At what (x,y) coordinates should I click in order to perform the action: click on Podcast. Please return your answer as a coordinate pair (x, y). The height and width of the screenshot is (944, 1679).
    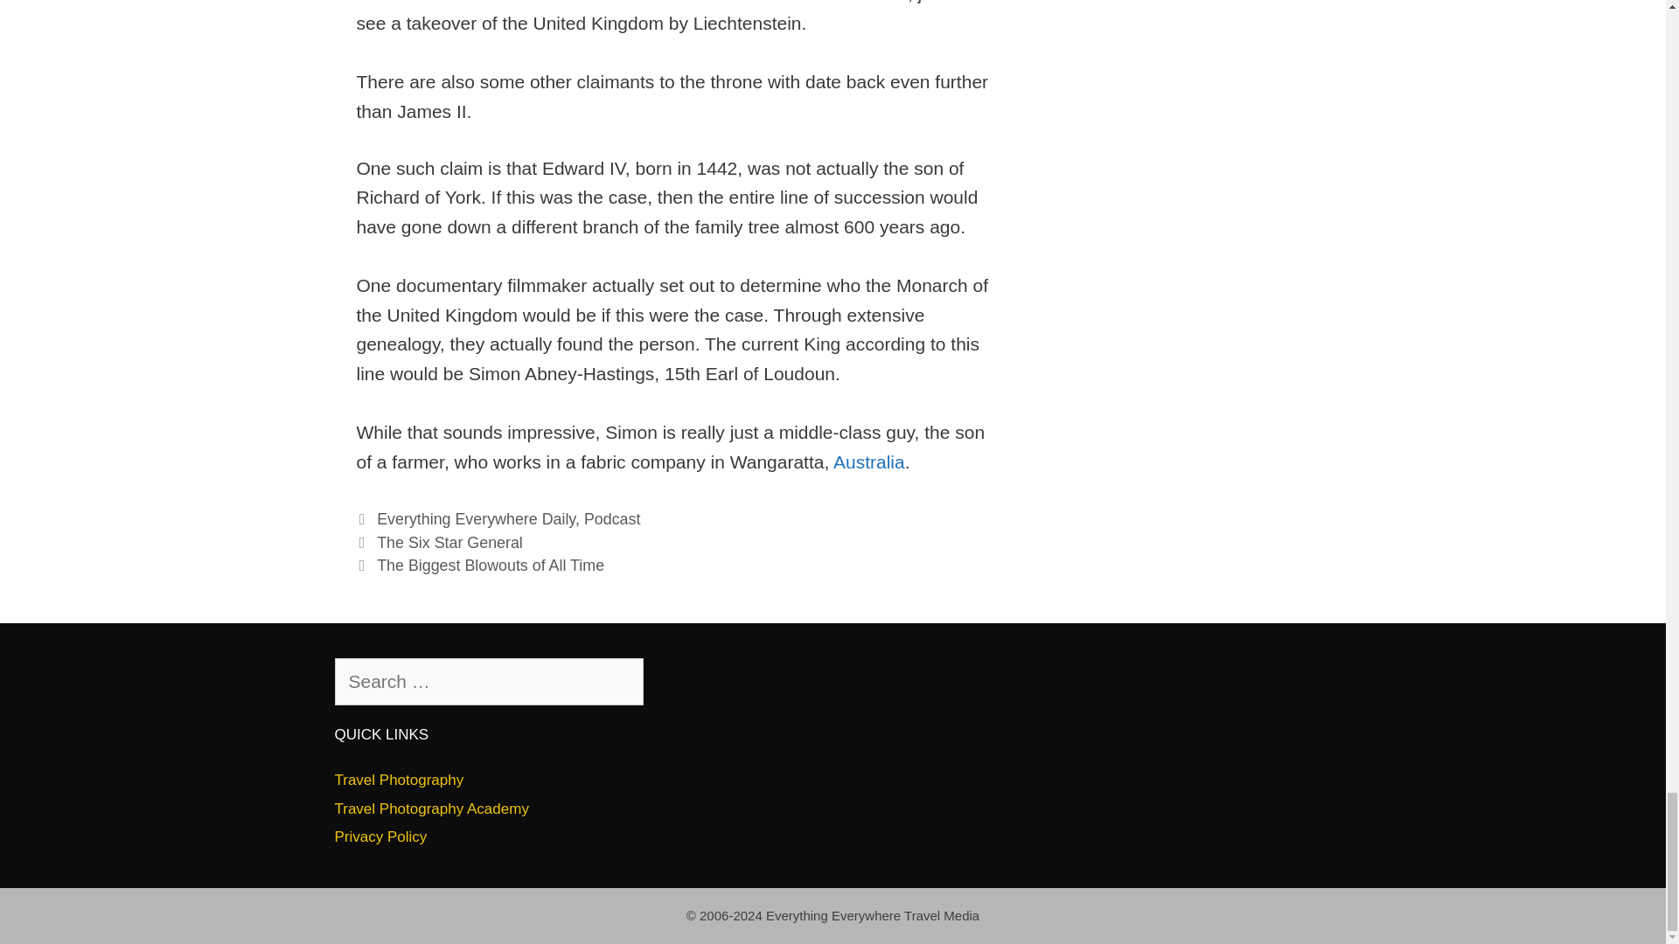
    Looking at the image, I should click on (612, 519).